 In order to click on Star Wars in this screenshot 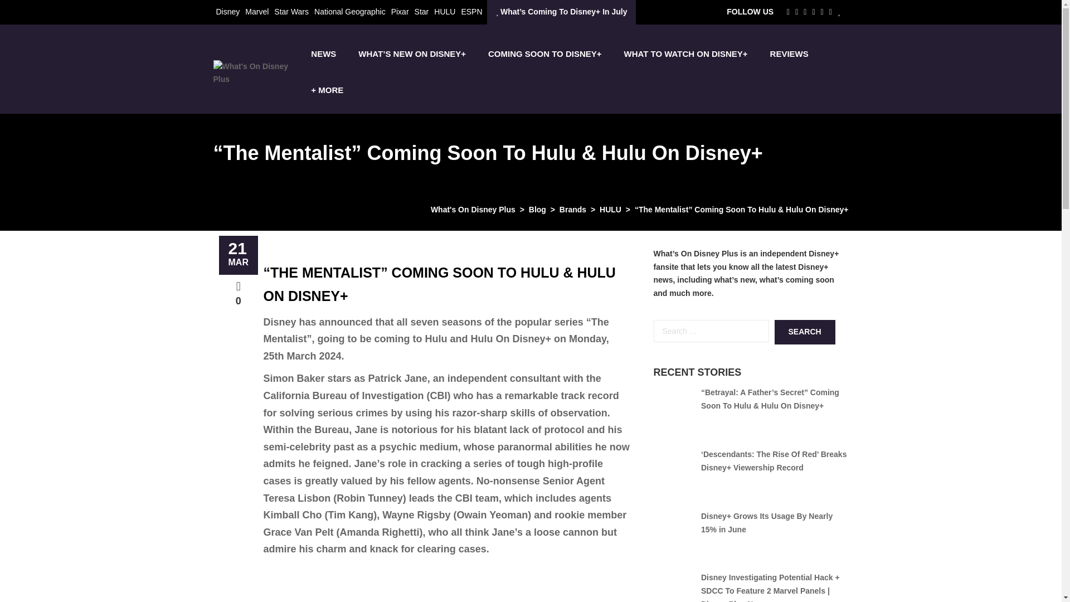, I will do `click(291, 11)`.